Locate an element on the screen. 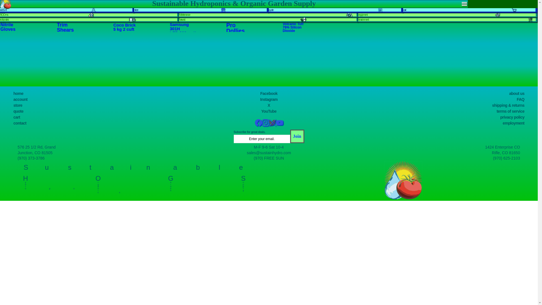 The height and width of the screenshot is (305, 542). contact is located at coordinates (20, 123).